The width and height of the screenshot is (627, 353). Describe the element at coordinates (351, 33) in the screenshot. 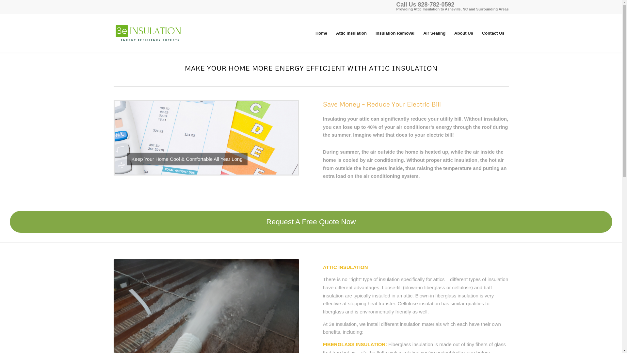

I see `Attic Insulation` at that location.